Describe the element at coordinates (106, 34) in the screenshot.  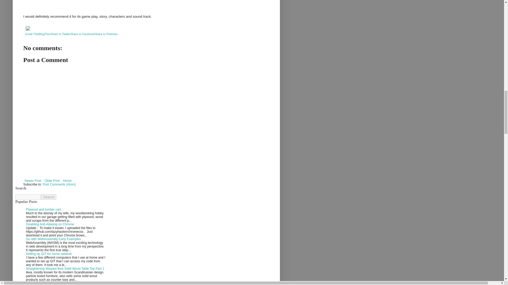
I see `Share to Pinterest` at that location.